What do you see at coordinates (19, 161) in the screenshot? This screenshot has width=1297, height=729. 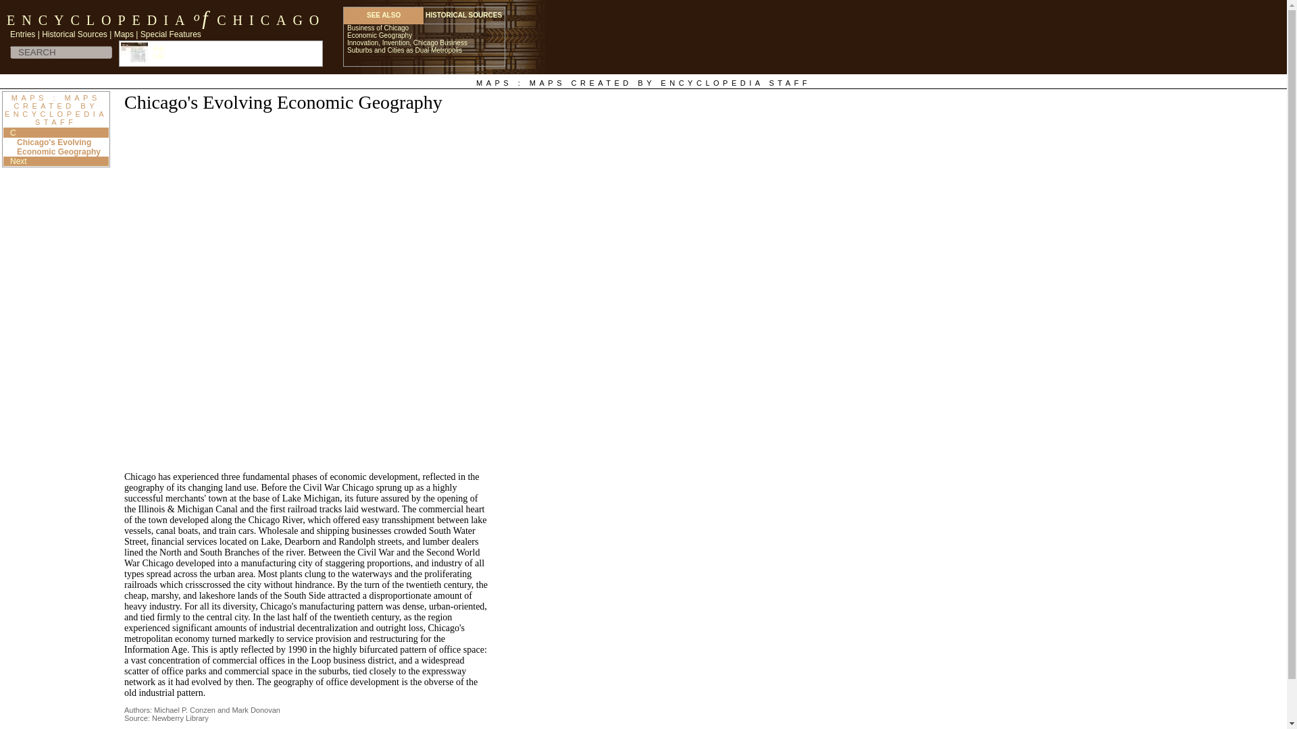 I see `Next` at bounding box center [19, 161].